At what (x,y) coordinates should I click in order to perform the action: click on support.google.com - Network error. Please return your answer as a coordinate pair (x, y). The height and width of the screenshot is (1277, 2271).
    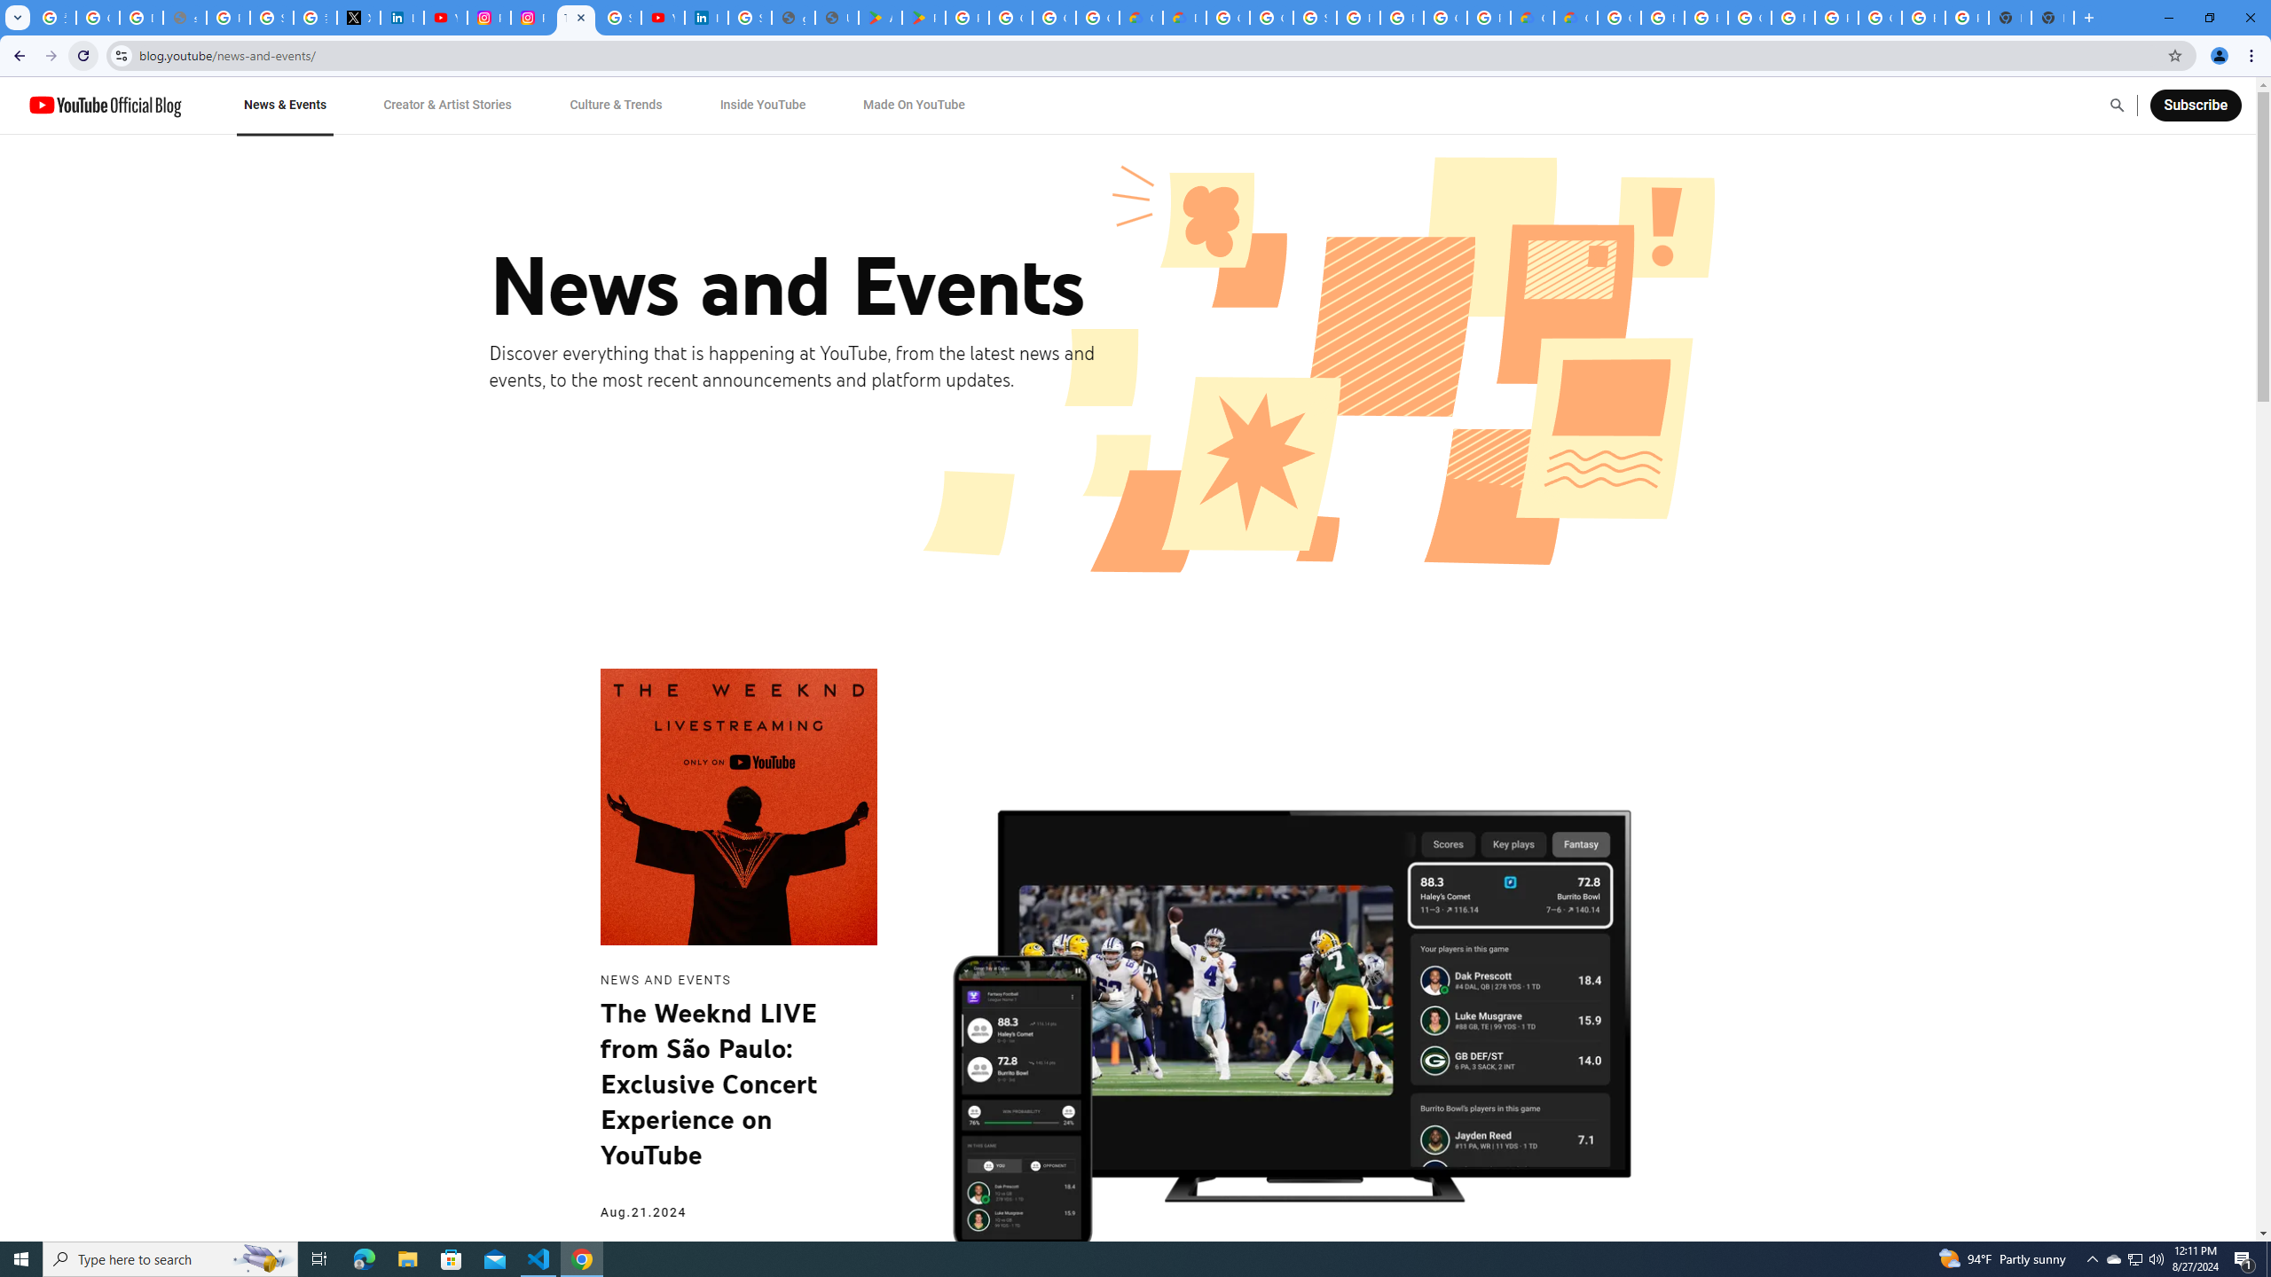
    Looking at the image, I should click on (185, 18).